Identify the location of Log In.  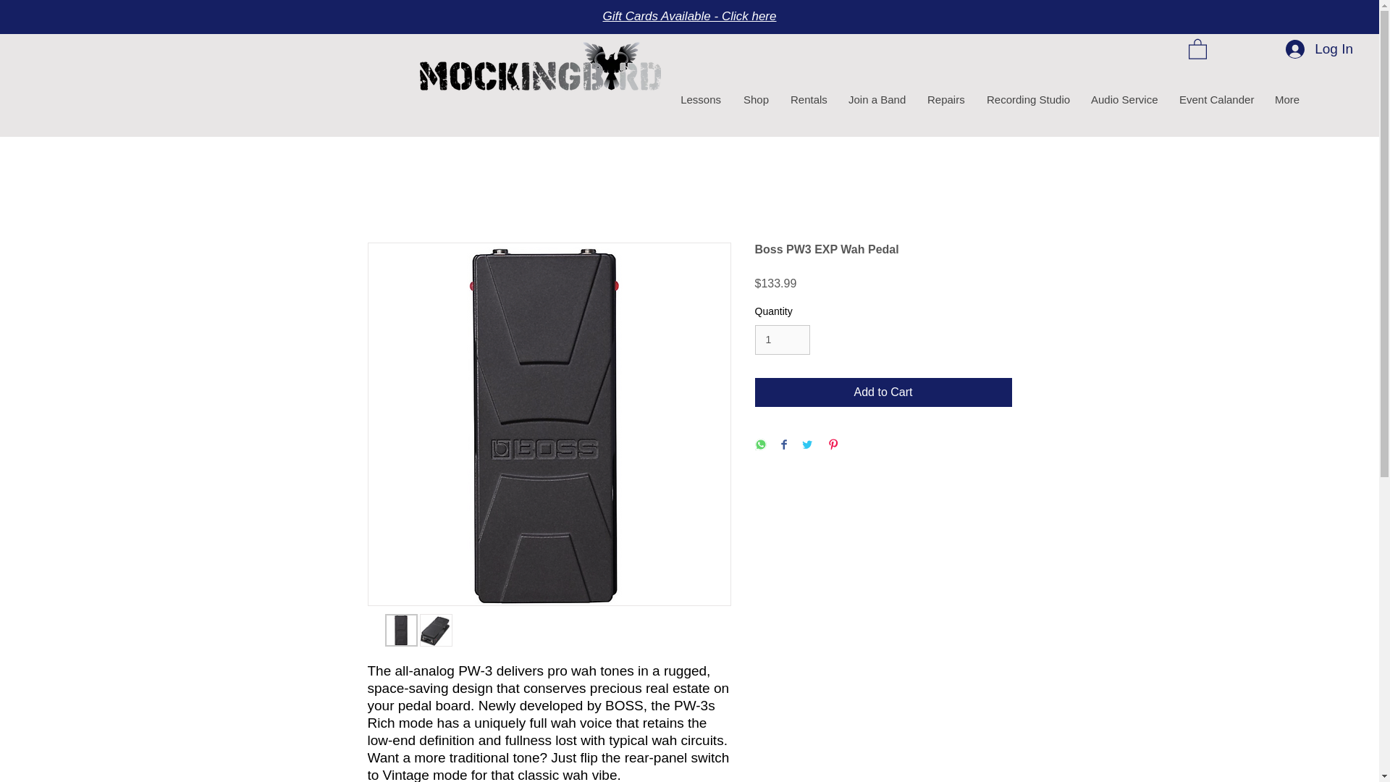
(1319, 49).